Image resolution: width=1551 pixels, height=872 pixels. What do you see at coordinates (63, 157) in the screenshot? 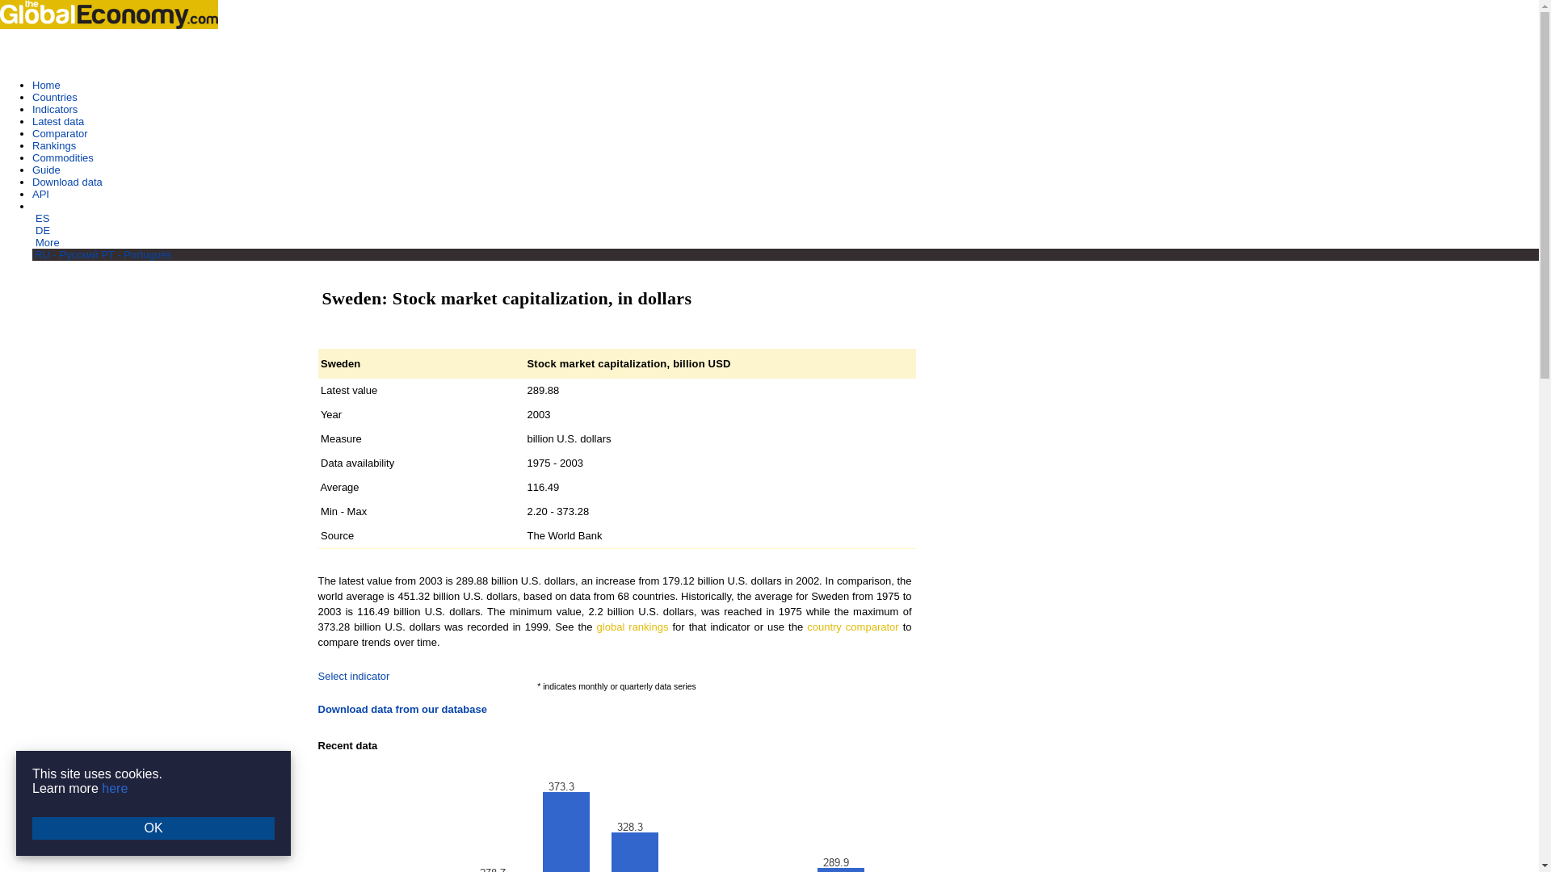
I see `Commodities` at bounding box center [63, 157].